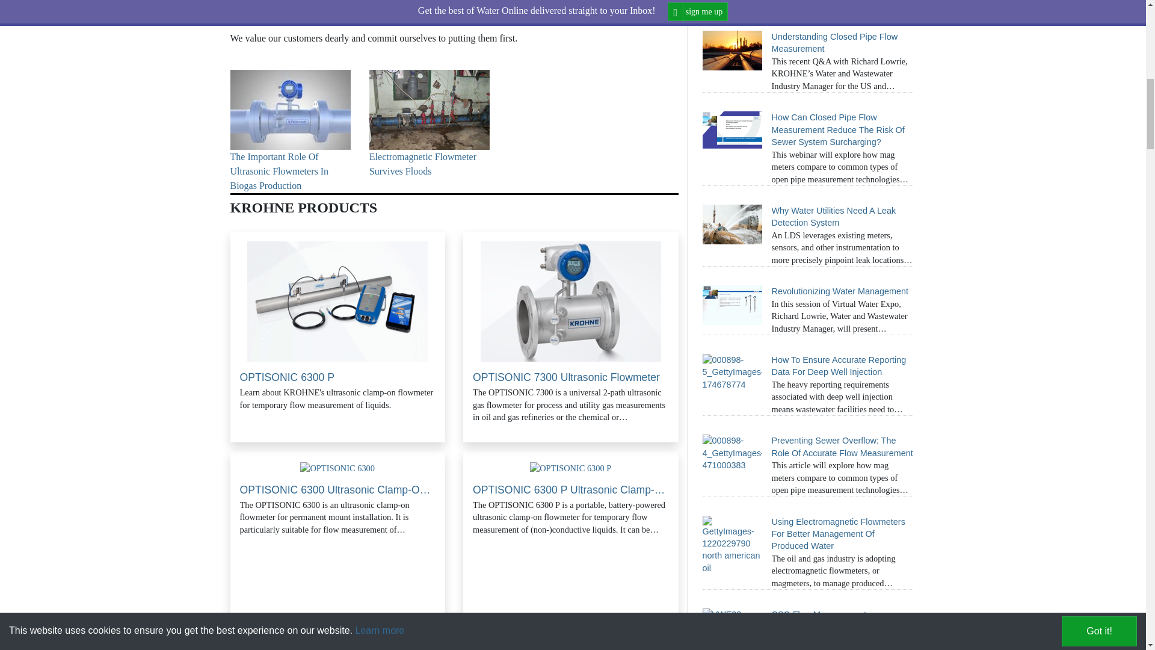 This screenshot has width=1155, height=650. I want to click on OPTISONIC 6300 P, so click(337, 301).